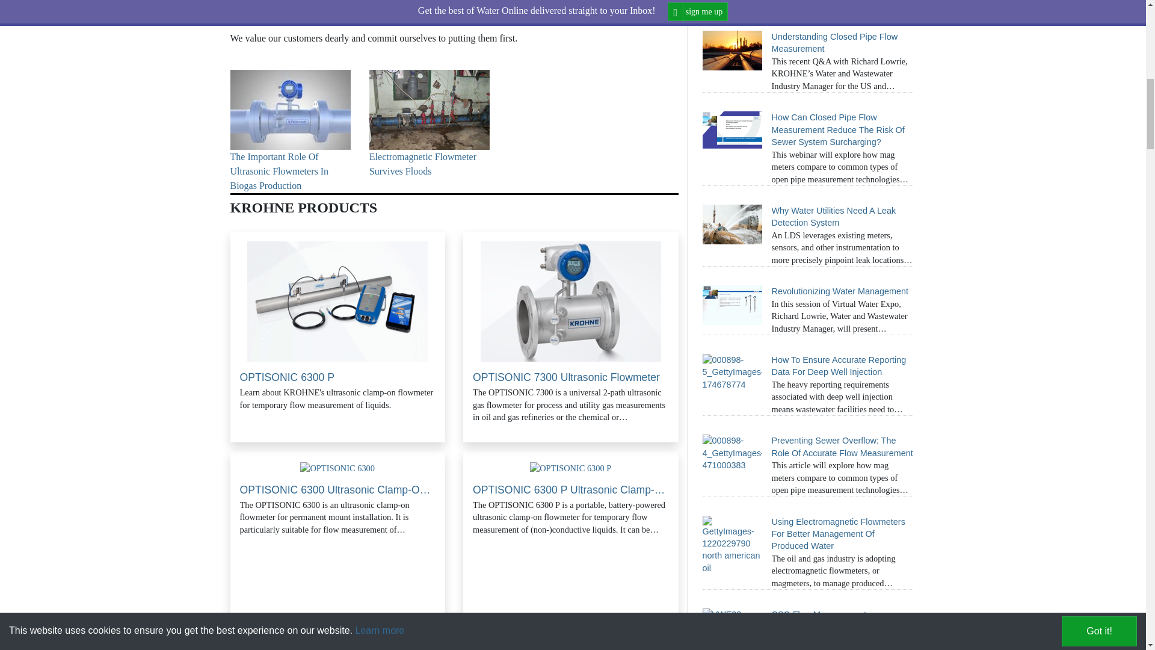 This screenshot has width=1155, height=650. I want to click on OPTISONIC 6300 P, so click(337, 301).